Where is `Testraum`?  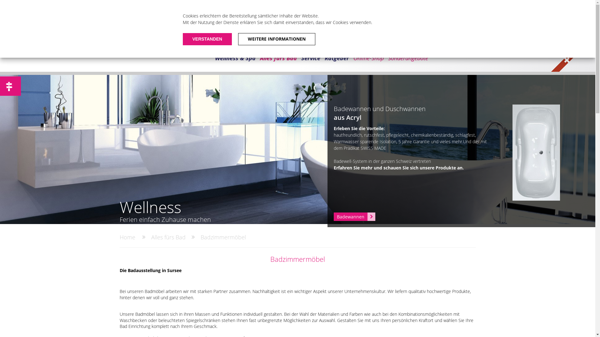 Testraum is located at coordinates (404, 4).